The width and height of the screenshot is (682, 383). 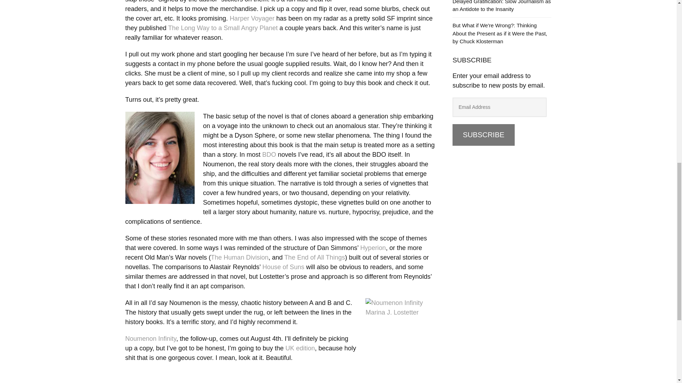 What do you see at coordinates (222, 28) in the screenshot?
I see `The Long Way to a Small Angry Planet` at bounding box center [222, 28].